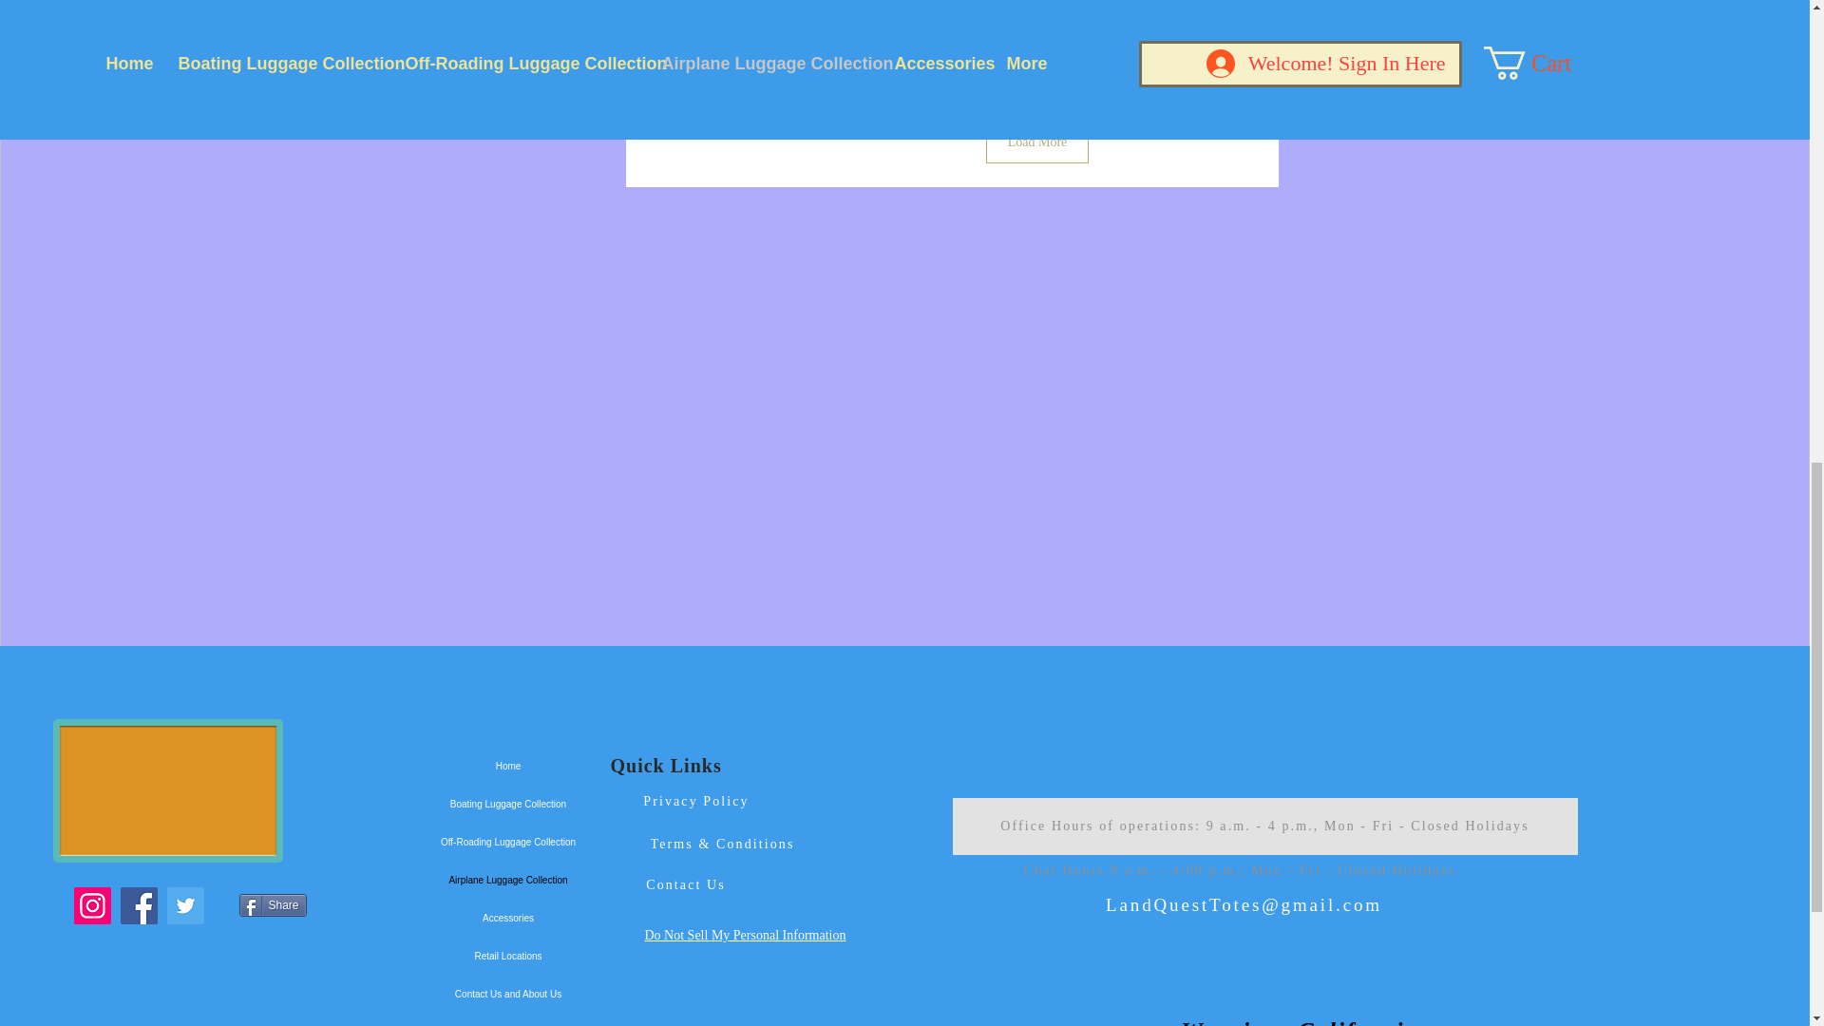 This screenshot has width=1824, height=1026. What do you see at coordinates (1037, 55) in the screenshot?
I see `Add to Cart` at bounding box center [1037, 55].